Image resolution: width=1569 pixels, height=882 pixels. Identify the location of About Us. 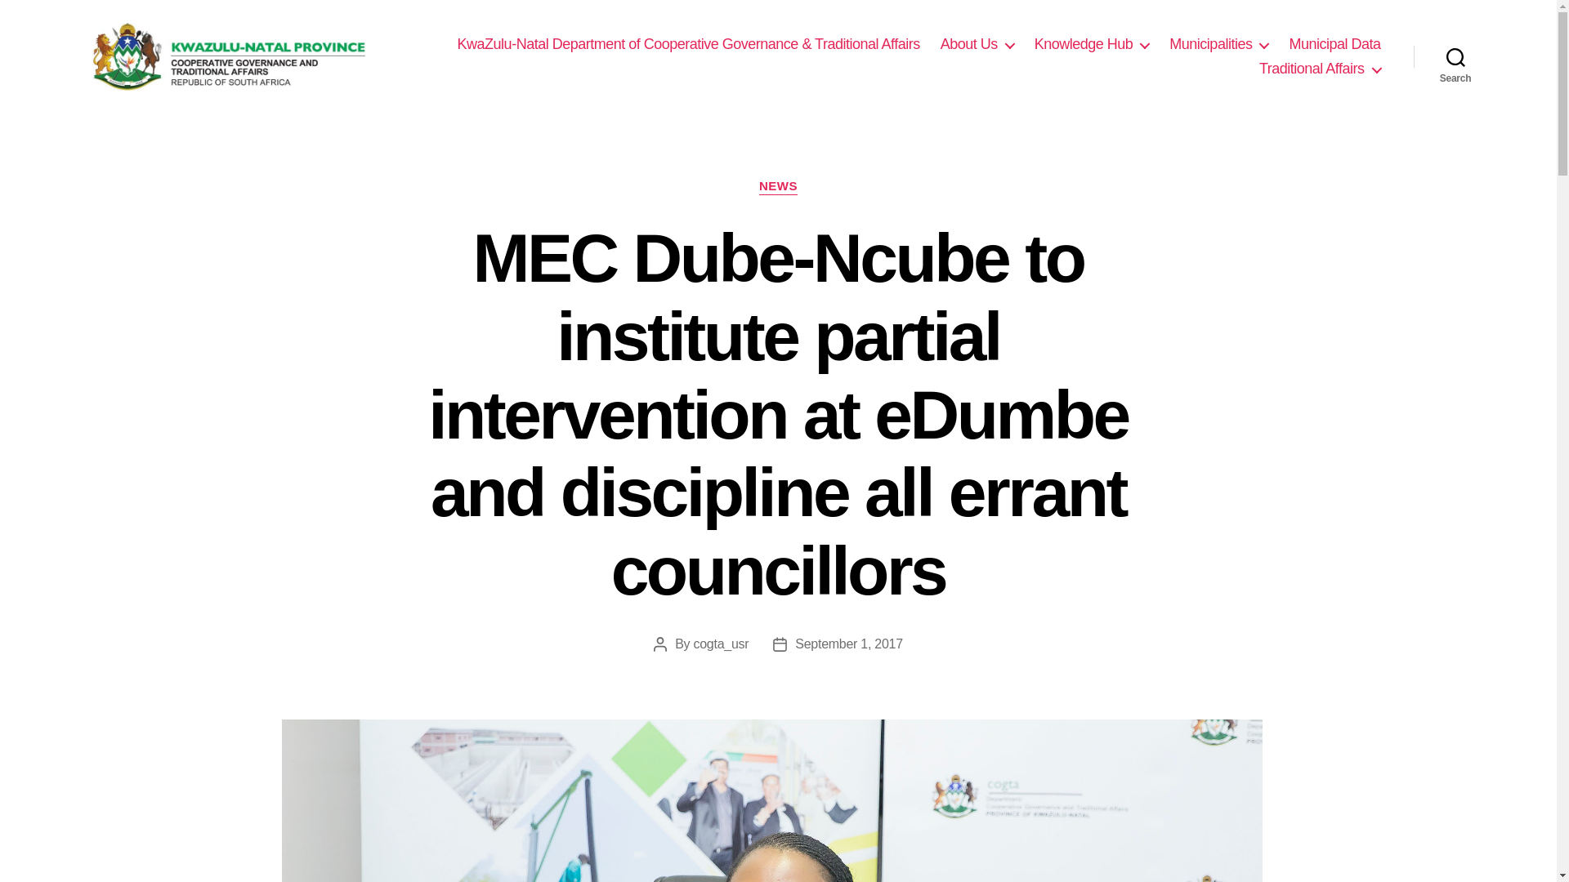
(977, 44).